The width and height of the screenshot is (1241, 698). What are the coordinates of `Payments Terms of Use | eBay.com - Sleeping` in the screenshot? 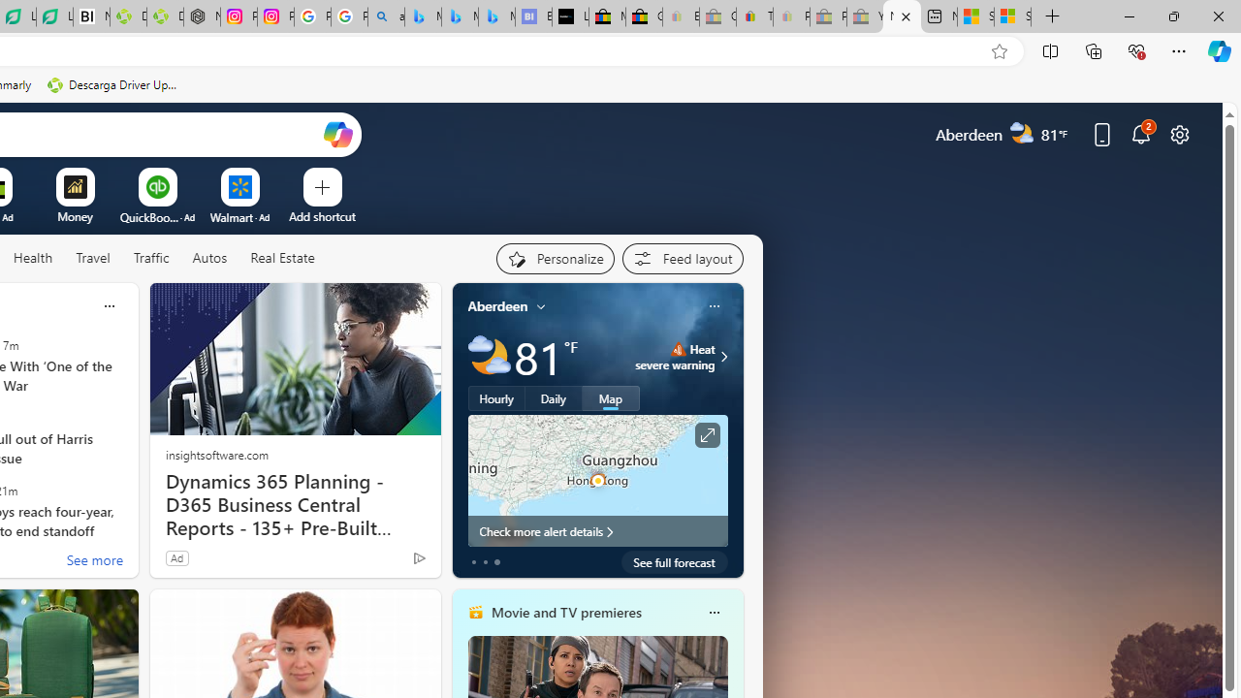 It's located at (791, 17).